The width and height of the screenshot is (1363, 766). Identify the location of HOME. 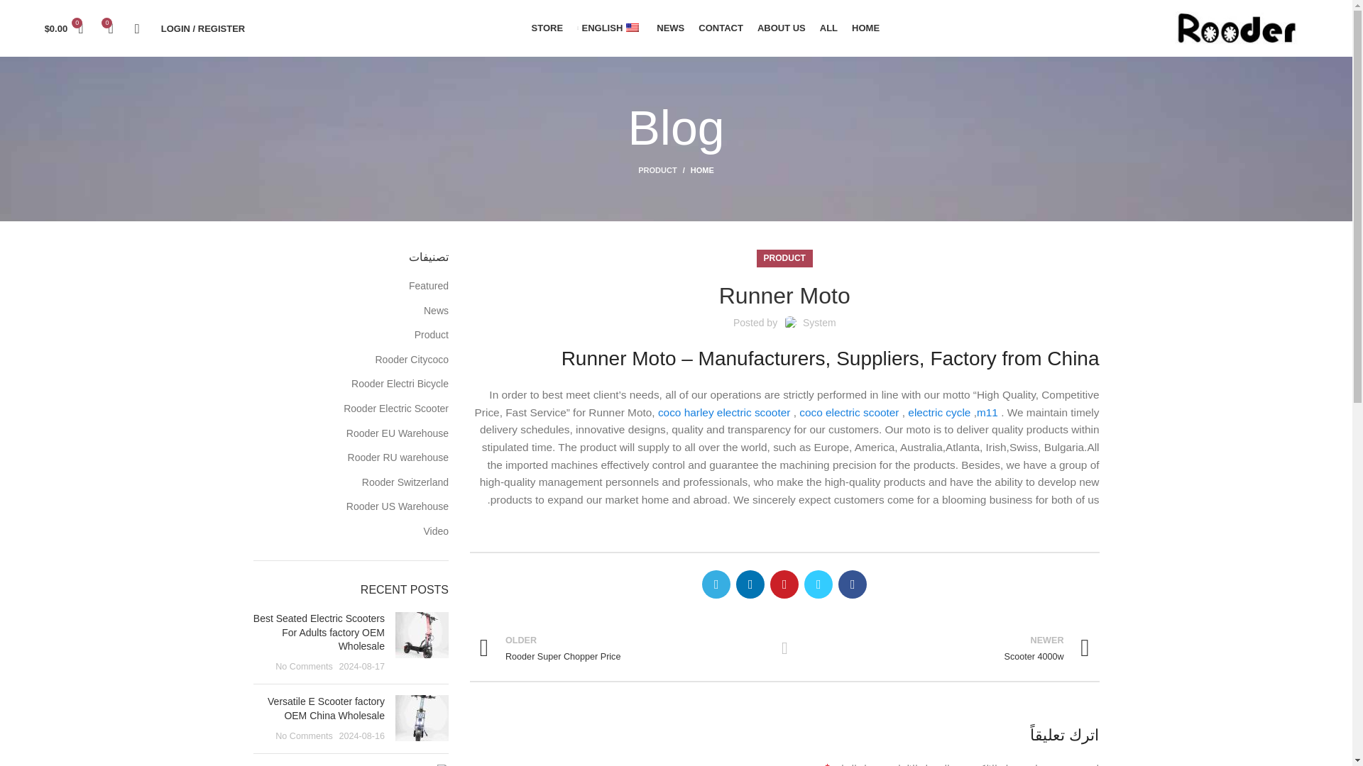
(696, 170).